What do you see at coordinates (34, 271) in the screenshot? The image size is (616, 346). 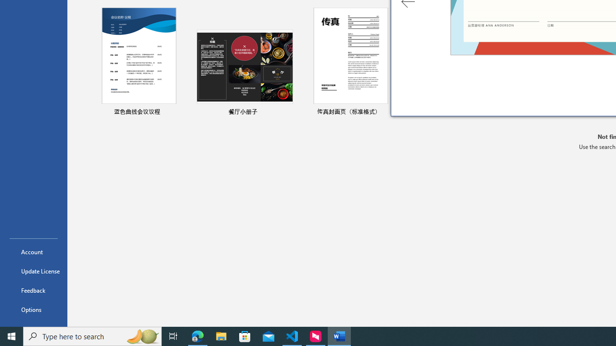 I see `Update License` at bounding box center [34, 271].